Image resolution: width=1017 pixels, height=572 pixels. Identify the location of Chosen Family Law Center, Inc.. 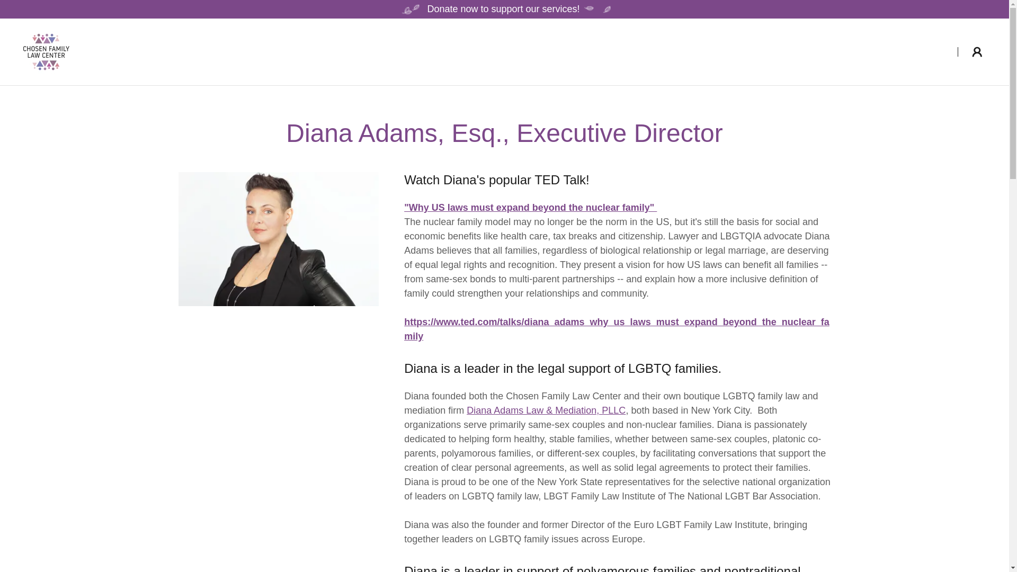
(46, 51).